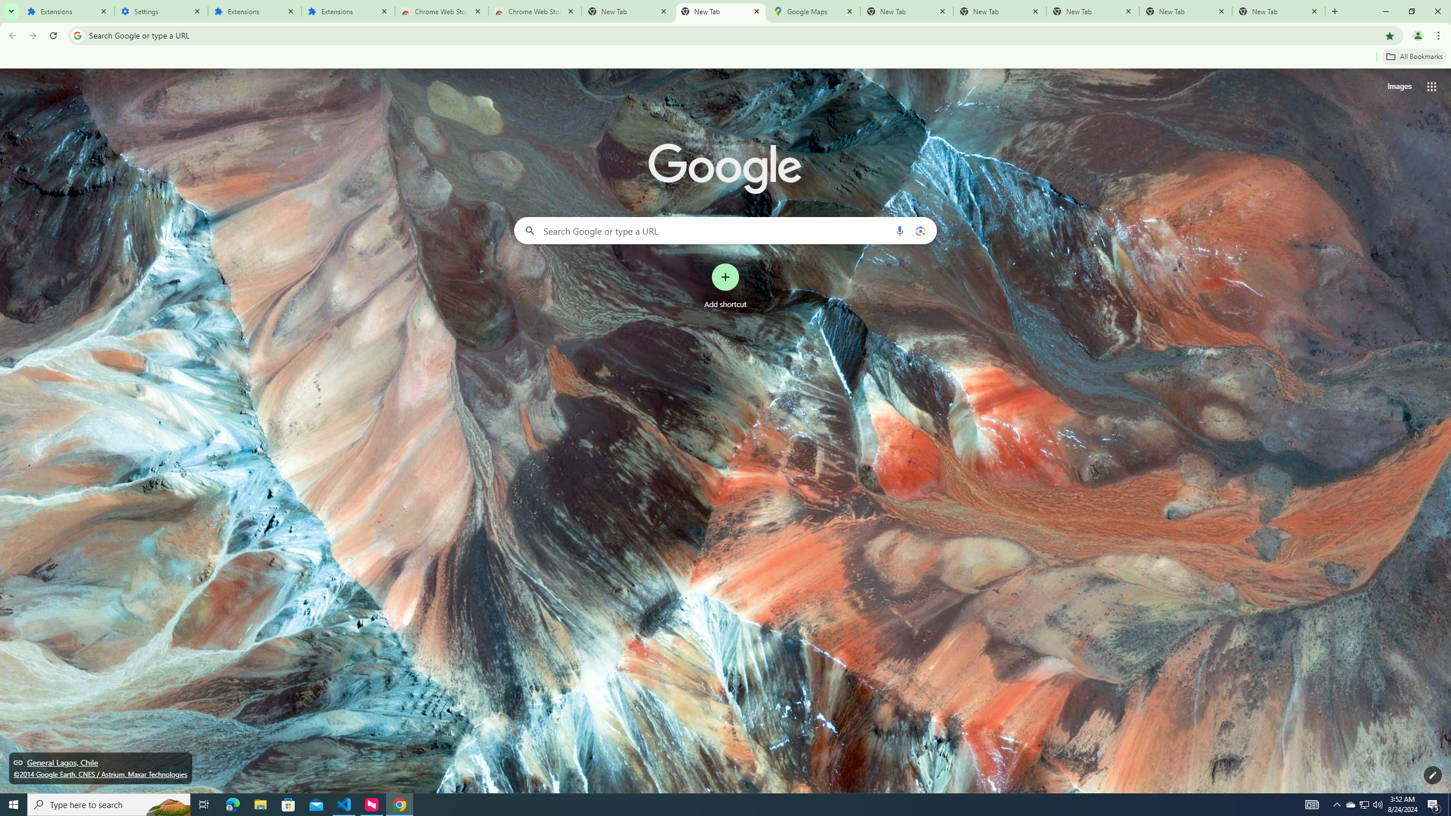 This screenshot has width=1451, height=816. Describe the element at coordinates (67, 11) in the screenshot. I see `Extensions` at that location.